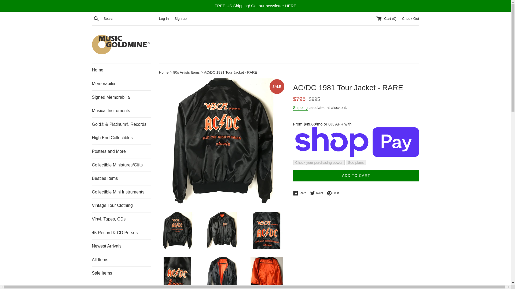  What do you see at coordinates (121, 70) in the screenshot?
I see `Home` at bounding box center [121, 70].